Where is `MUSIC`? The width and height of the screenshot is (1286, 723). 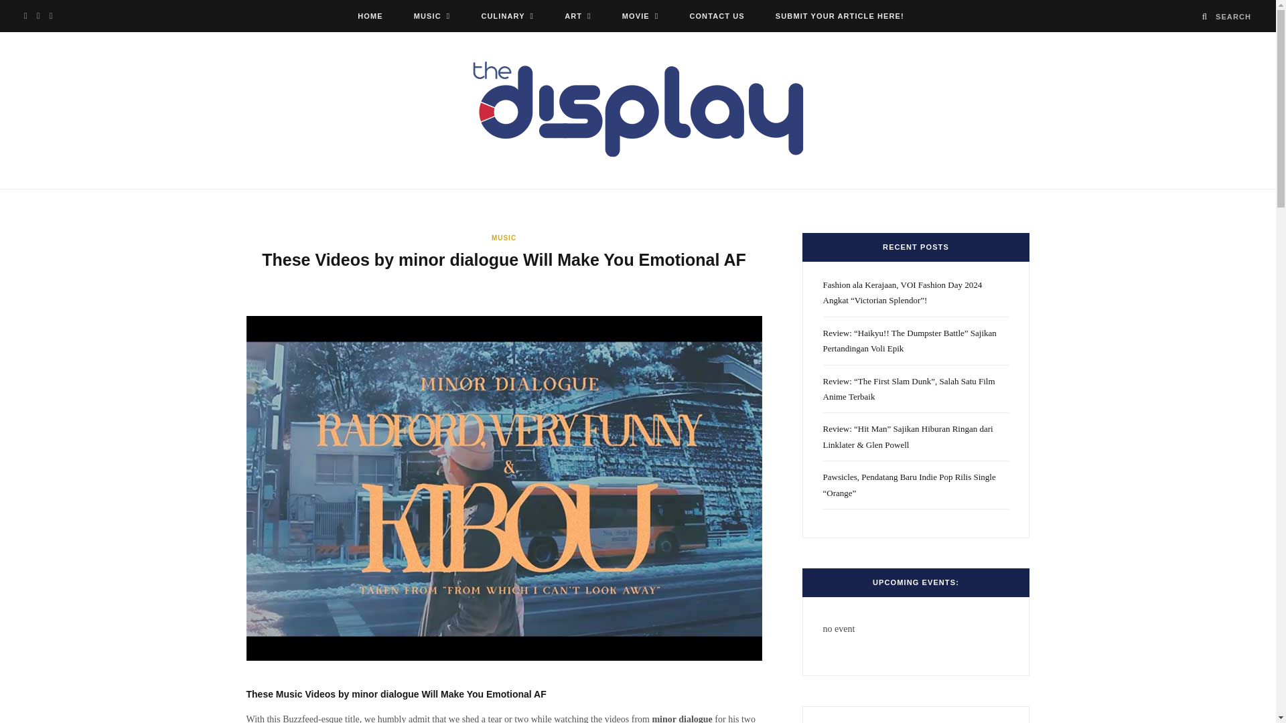 MUSIC is located at coordinates (432, 16).